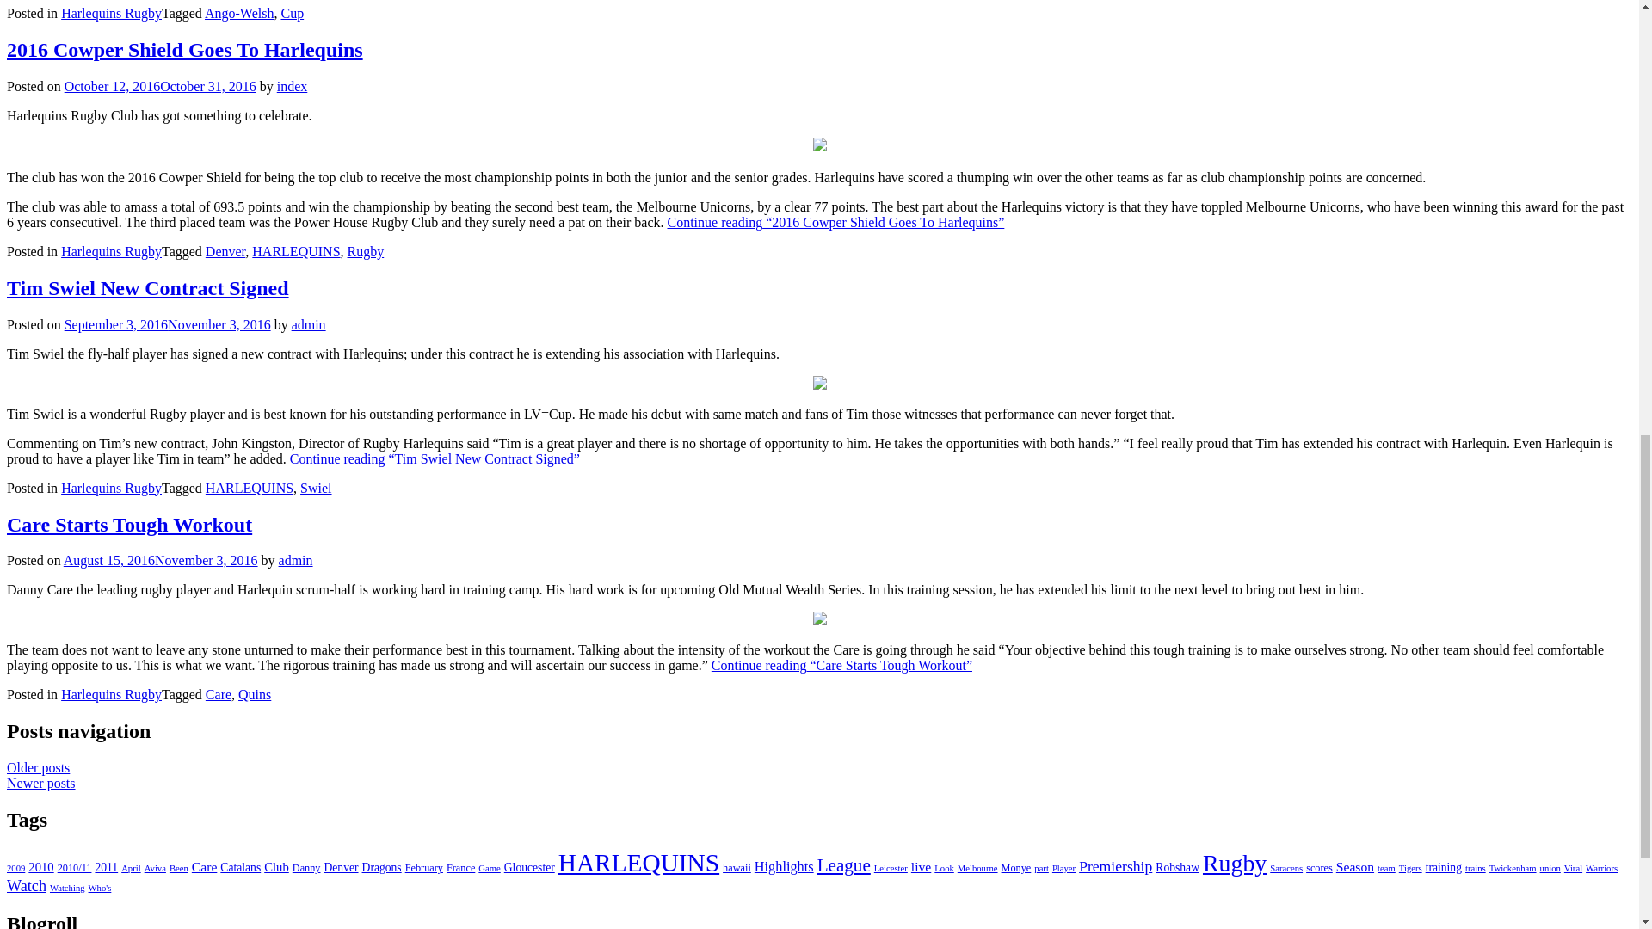 The height and width of the screenshot is (929, 1652). What do you see at coordinates (250, 488) in the screenshot?
I see `HARLEQUINS` at bounding box center [250, 488].